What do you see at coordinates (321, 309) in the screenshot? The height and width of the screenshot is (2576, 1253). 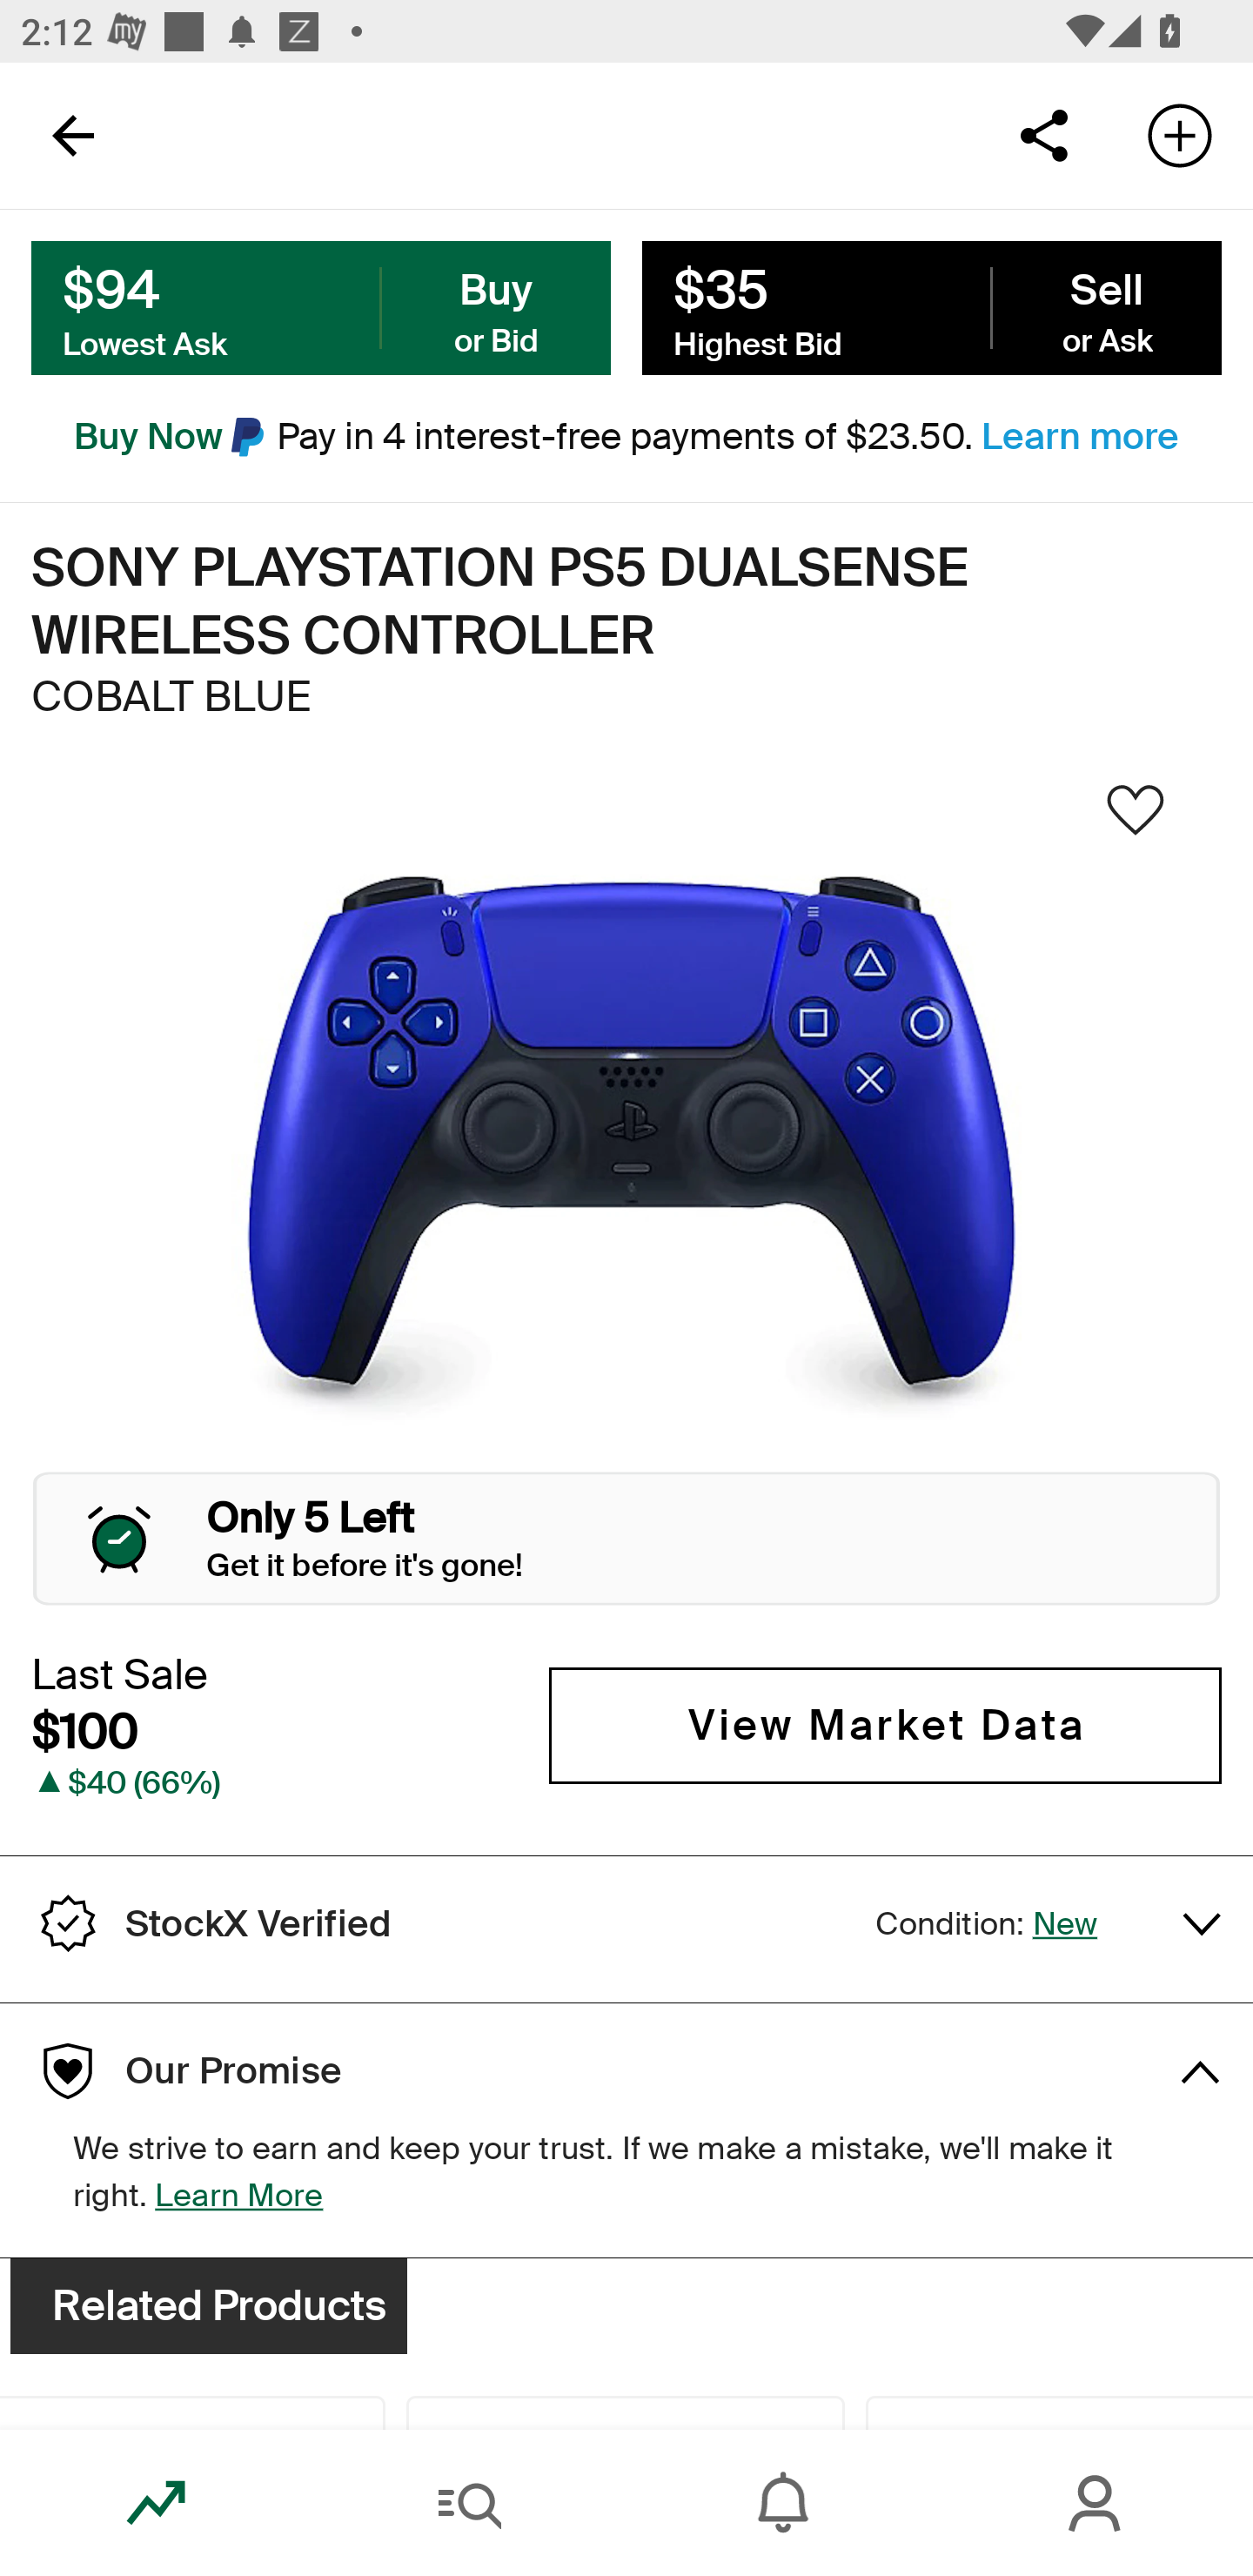 I see `$233 Buy Lowest Ask or Bid` at bounding box center [321, 309].